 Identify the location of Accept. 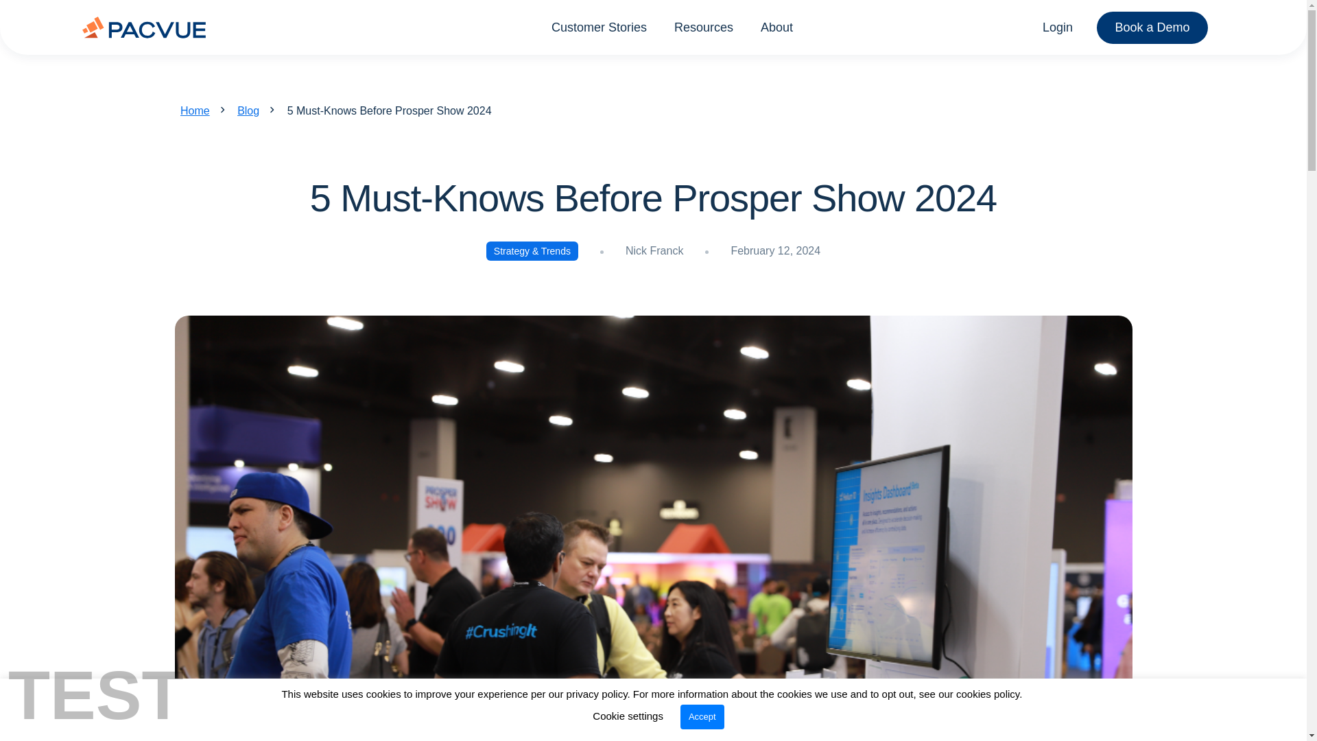
(702, 716).